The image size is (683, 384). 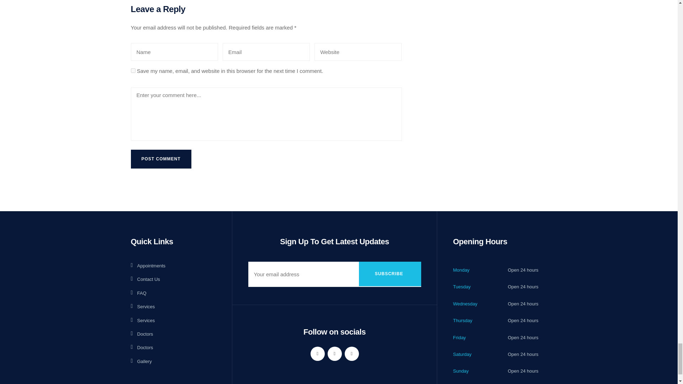 I want to click on Post Comment, so click(x=161, y=159).